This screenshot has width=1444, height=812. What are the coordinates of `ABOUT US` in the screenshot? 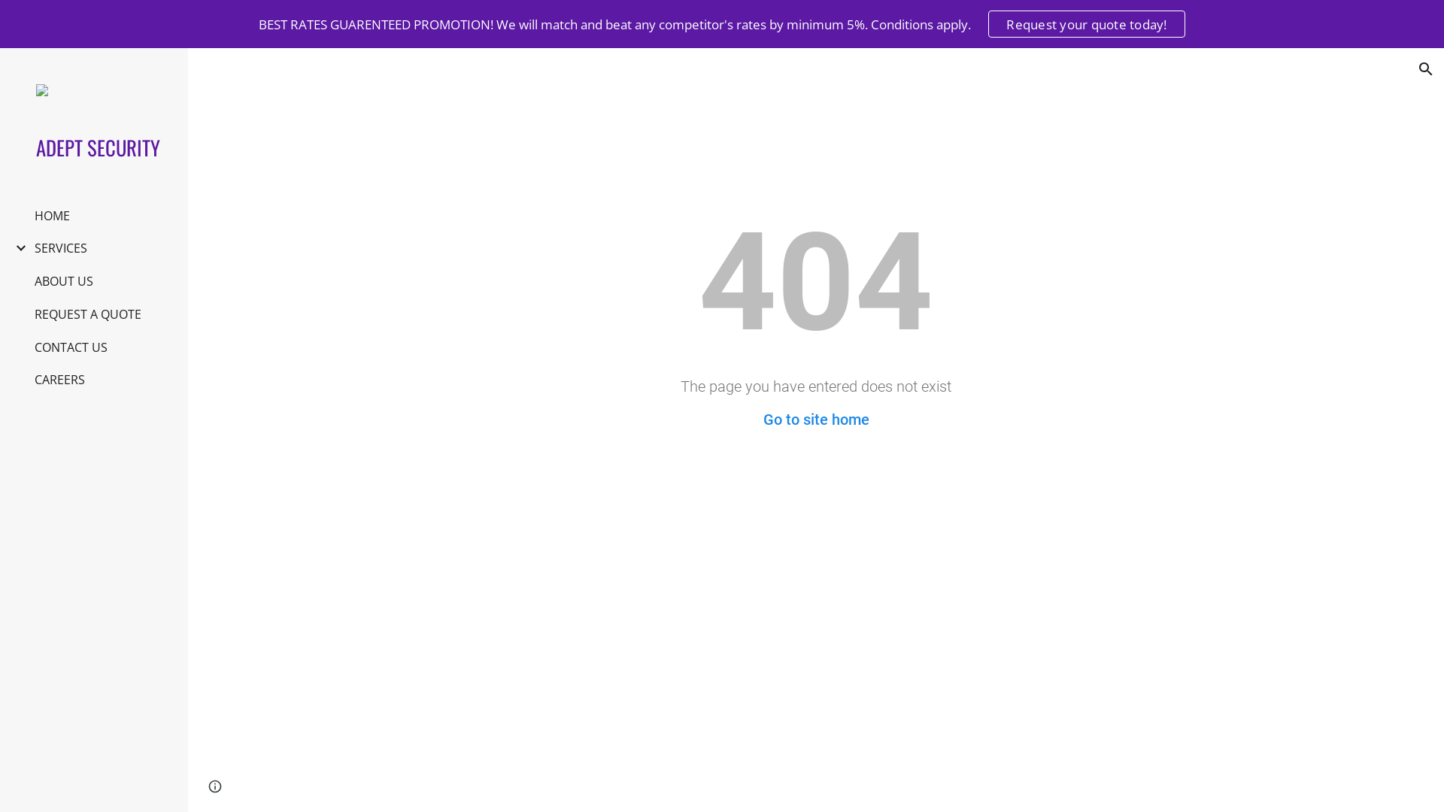 It's located at (64, 281).